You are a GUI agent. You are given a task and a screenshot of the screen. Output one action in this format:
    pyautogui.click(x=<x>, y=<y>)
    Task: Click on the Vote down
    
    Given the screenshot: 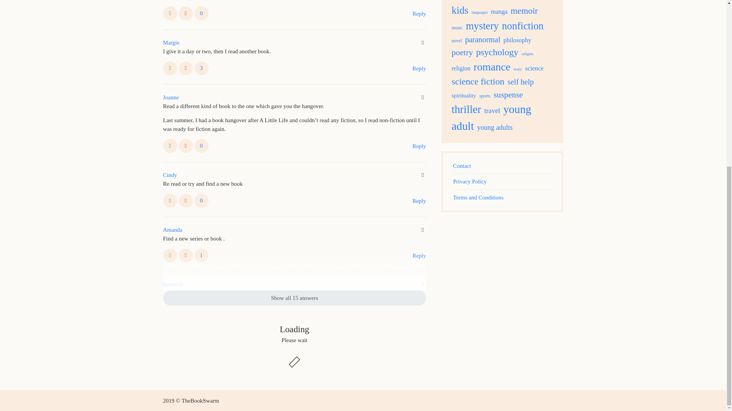 What is the action you would take?
    pyautogui.click(x=185, y=14)
    